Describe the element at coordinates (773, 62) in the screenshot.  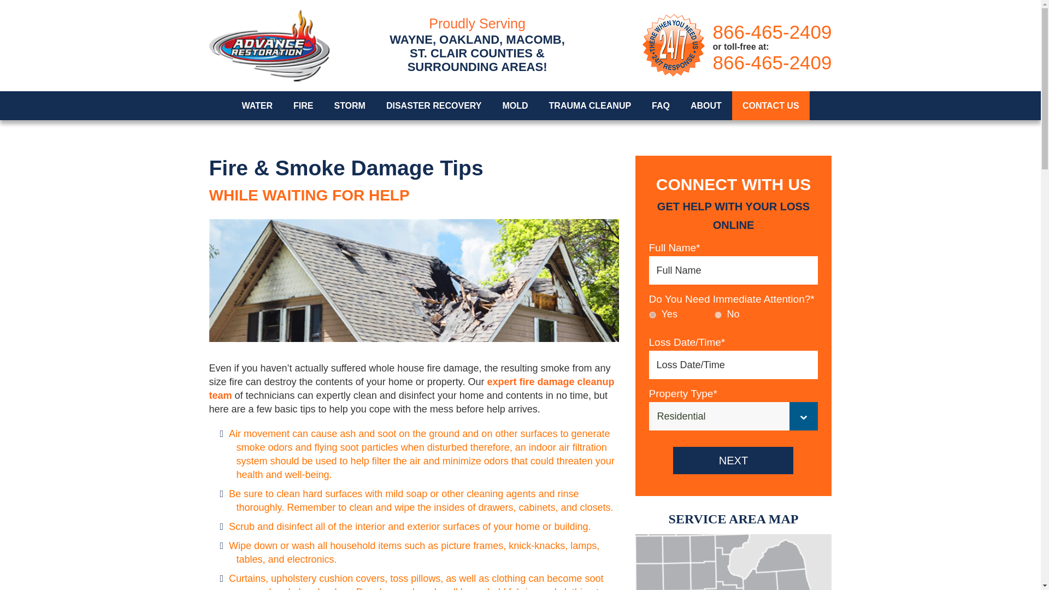
I see `866-465-2409` at that location.